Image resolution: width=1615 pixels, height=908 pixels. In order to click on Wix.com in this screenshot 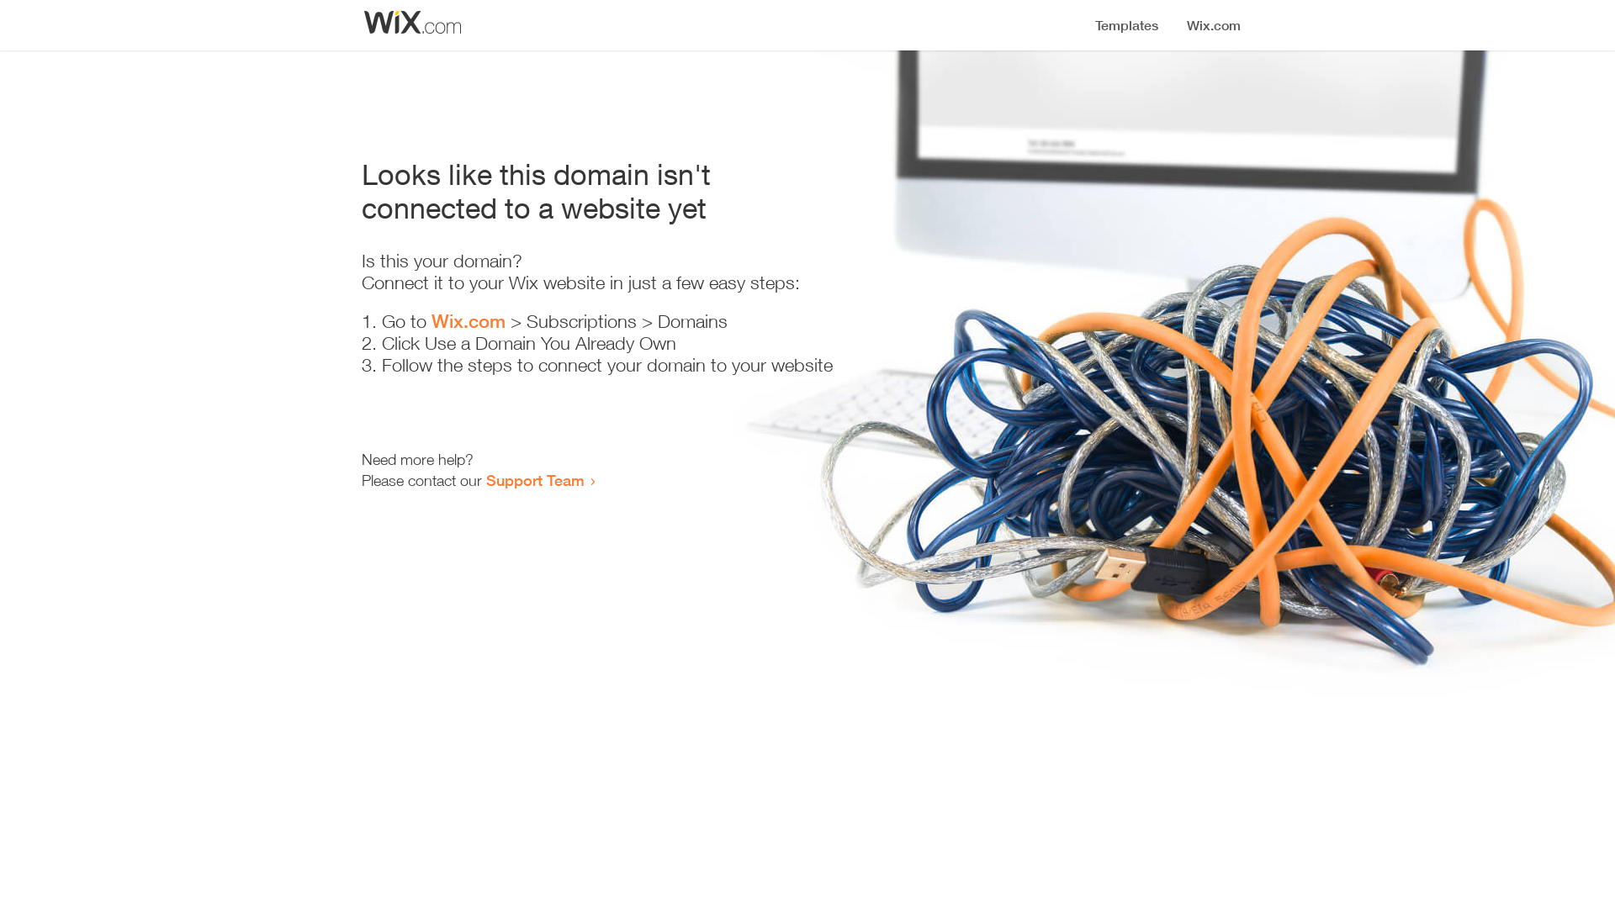, I will do `click(469, 321)`.